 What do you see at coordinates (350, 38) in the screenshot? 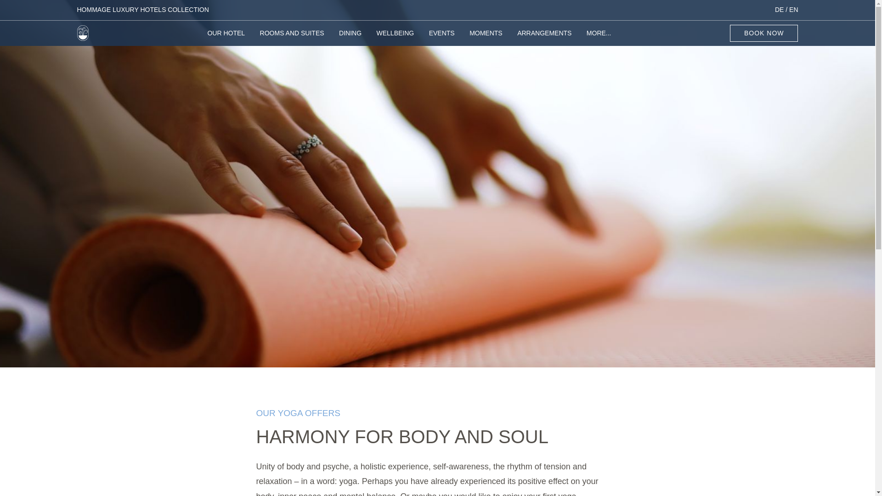
I see `DINING` at bounding box center [350, 38].